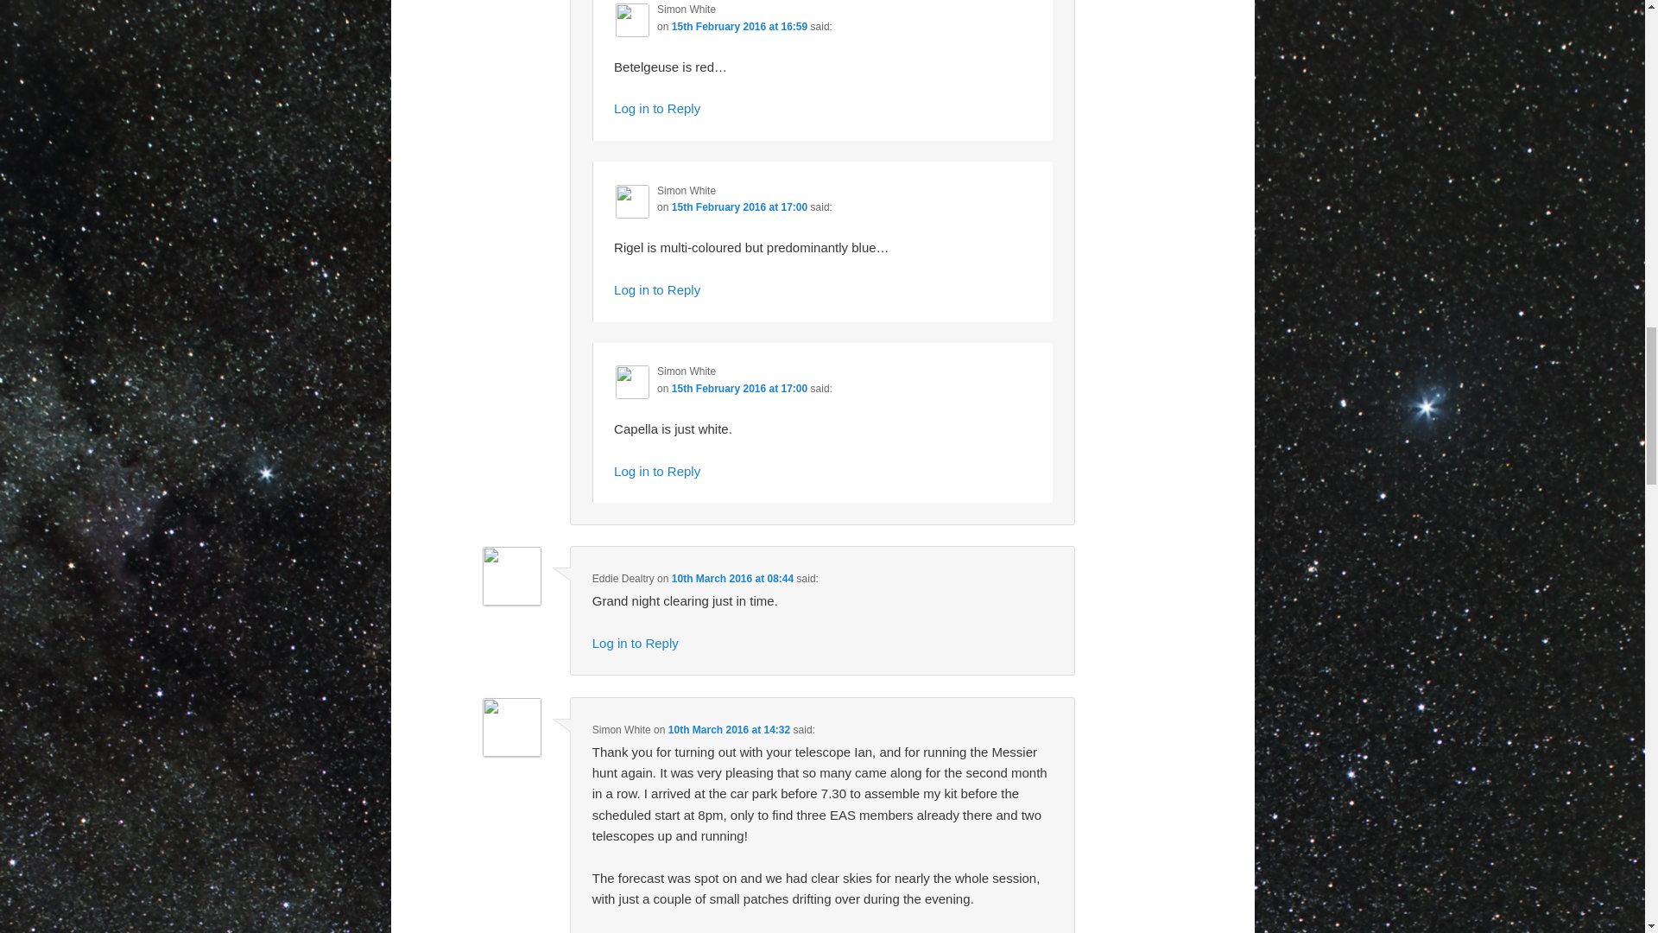 Image resolution: width=1658 pixels, height=933 pixels. I want to click on 10th March 2016 at 08:44, so click(732, 579).